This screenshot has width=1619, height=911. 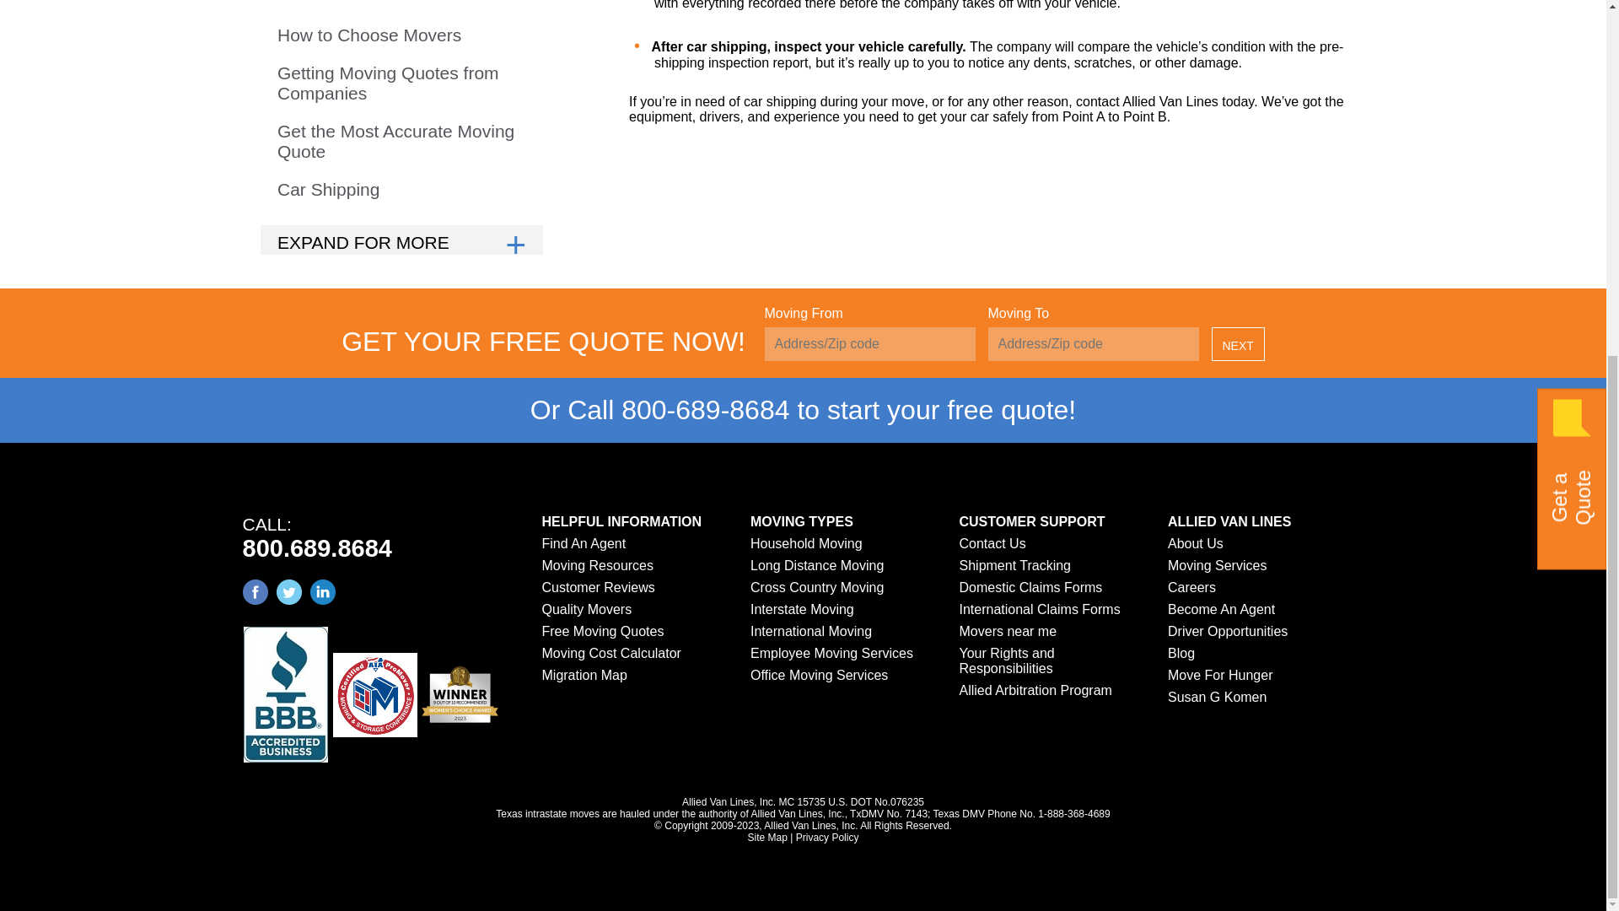 I want to click on Free Moving Quotes, so click(x=602, y=631).